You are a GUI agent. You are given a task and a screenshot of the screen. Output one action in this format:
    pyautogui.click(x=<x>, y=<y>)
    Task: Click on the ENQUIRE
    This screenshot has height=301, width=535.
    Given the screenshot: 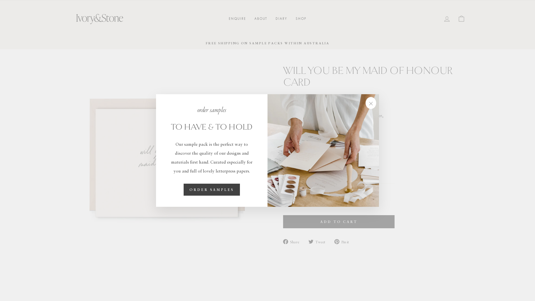 What is the action you would take?
    pyautogui.click(x=237, y=18)
    